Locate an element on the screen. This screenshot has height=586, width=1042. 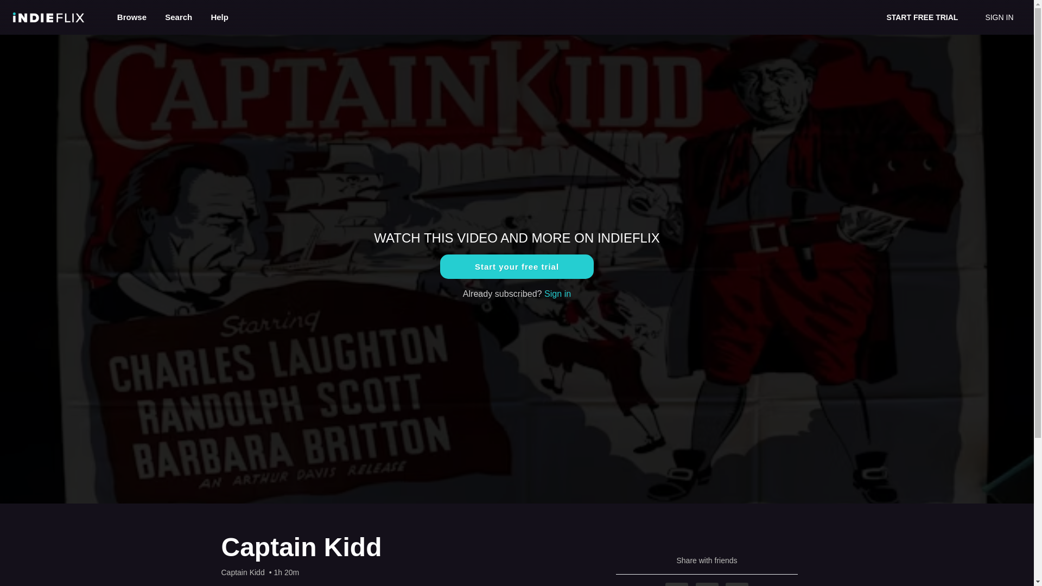
Help is located at coordinates (219, 16).